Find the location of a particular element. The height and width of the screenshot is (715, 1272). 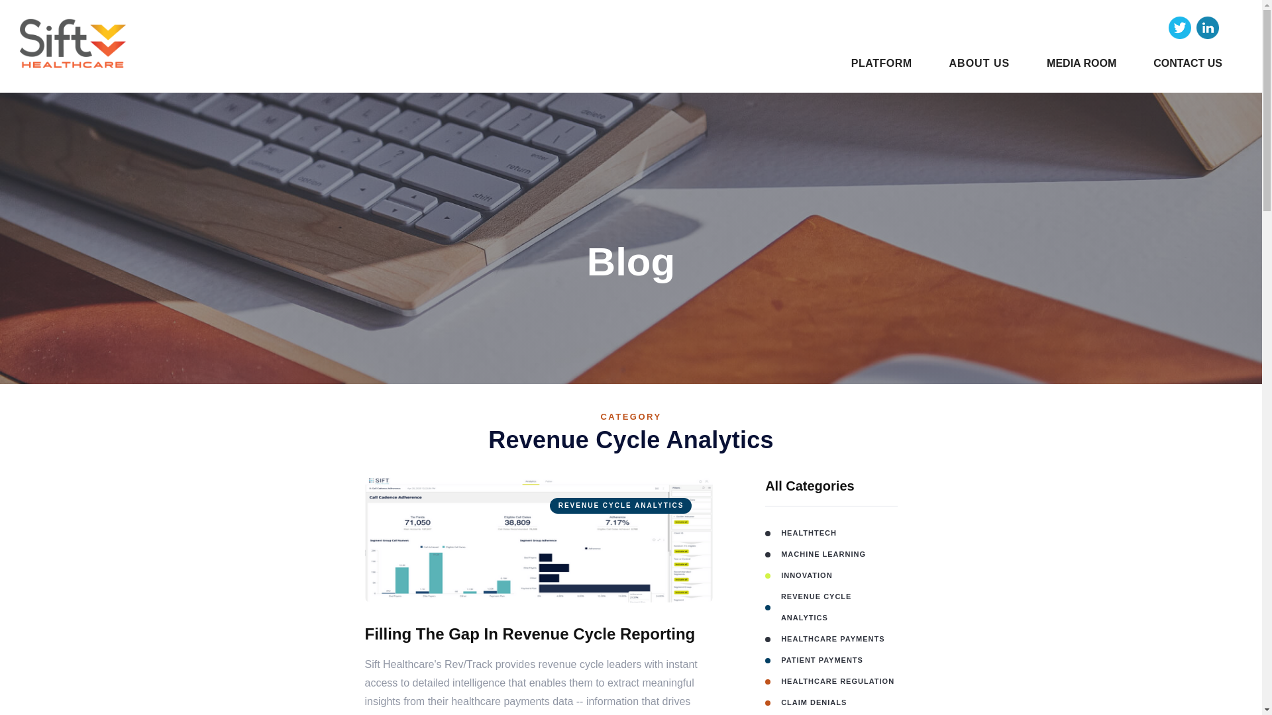

REVENUE CYCLE ANALYTICS is located at coordinates (831, 606).